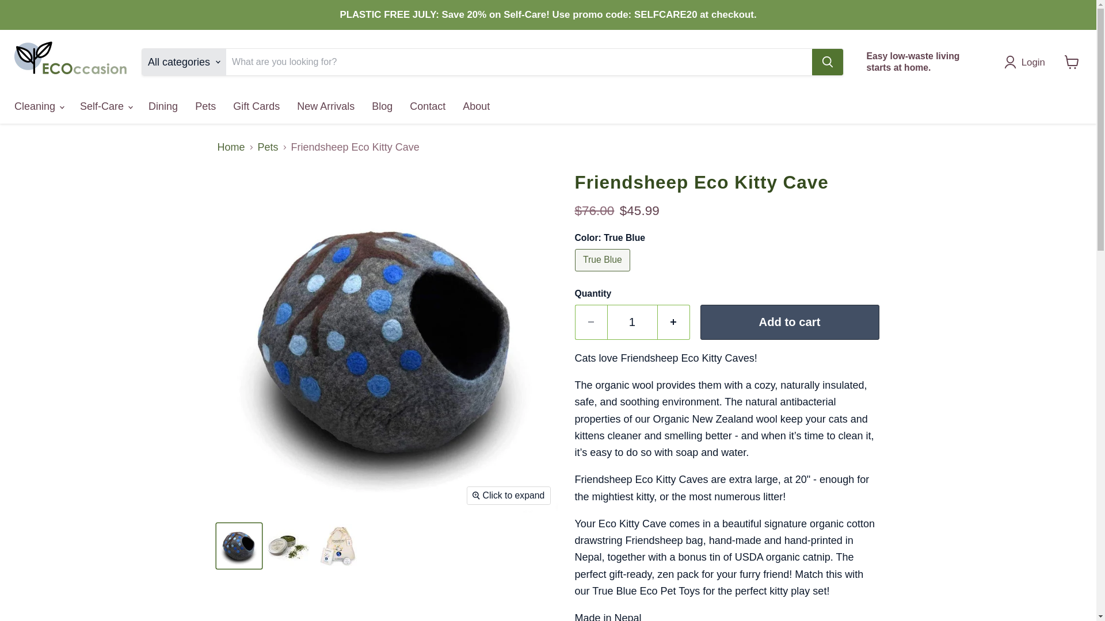  I want to click on Gift Cards, so click(256, 106).